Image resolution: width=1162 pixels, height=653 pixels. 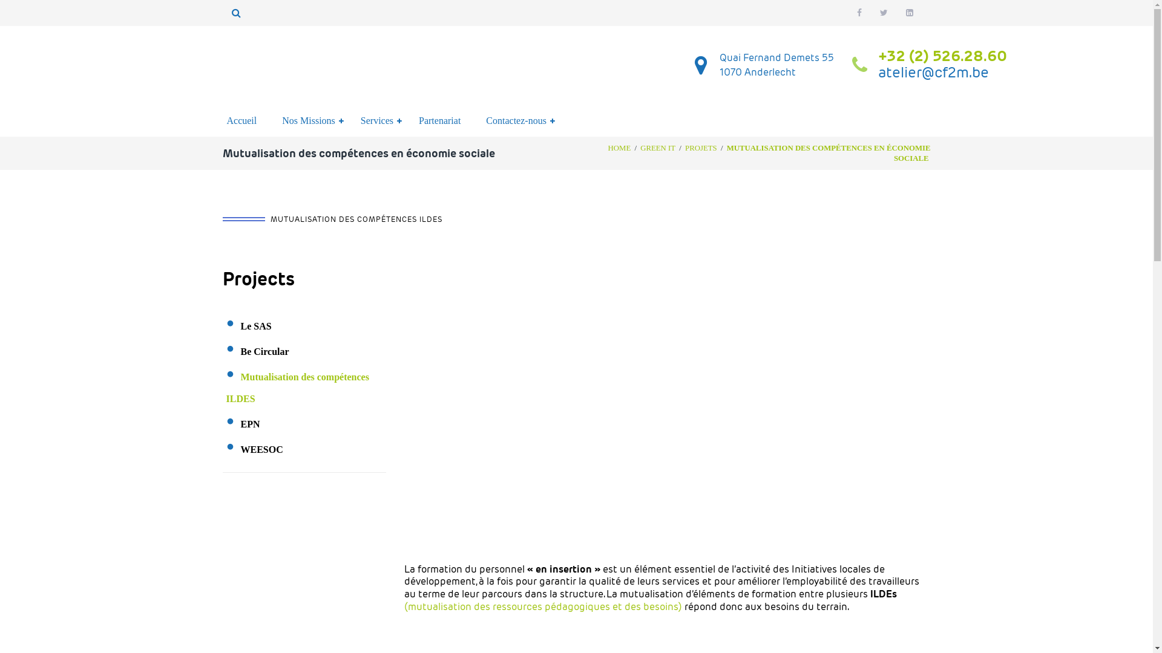 What do you see at coordinates (257, 326) in the screenshot?
I see `Le SAS` at bounding box center [257, 326].